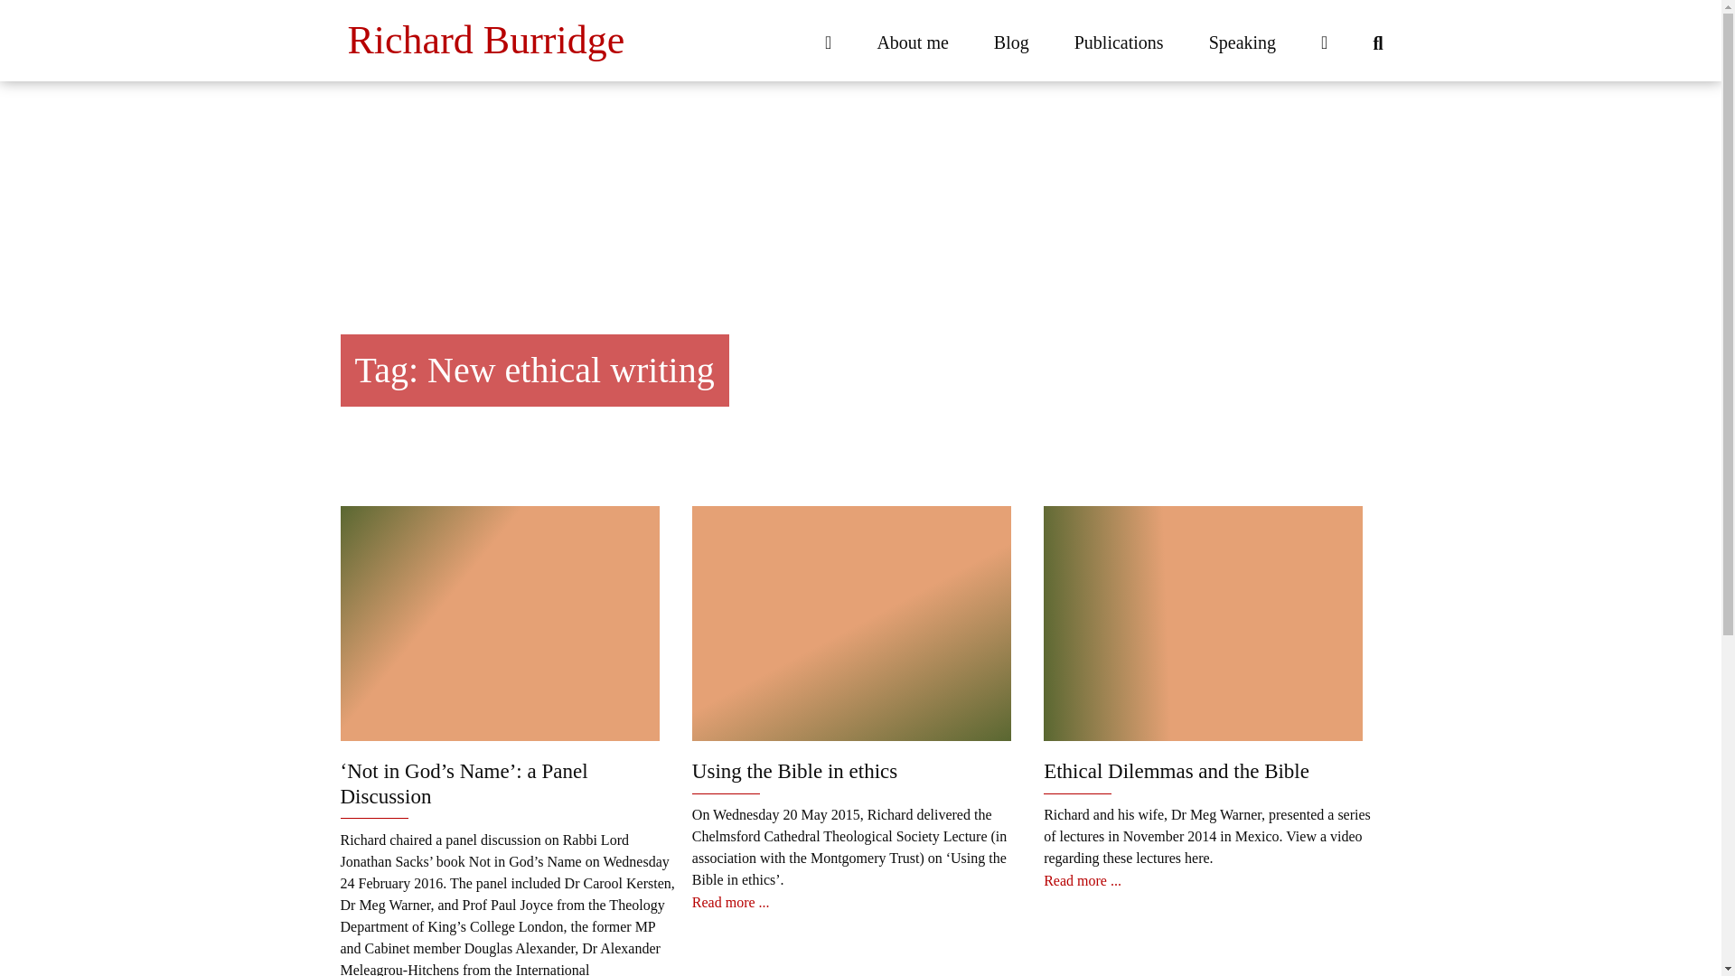  What do you see at coordinates (1177, 772) in the screenshot?
I see `Ethical Dilemmas and the Bible` at bounding box center [1177, 772].